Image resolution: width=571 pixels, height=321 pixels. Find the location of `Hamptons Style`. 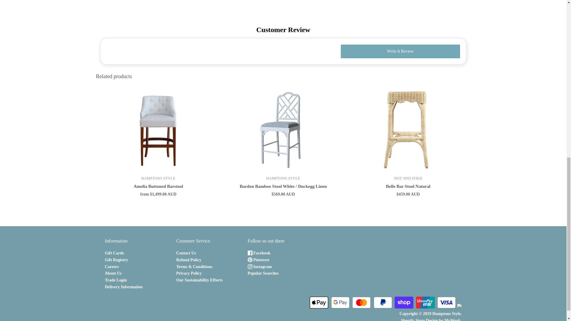

Hamptons Style is located at coordinates (283, 178).